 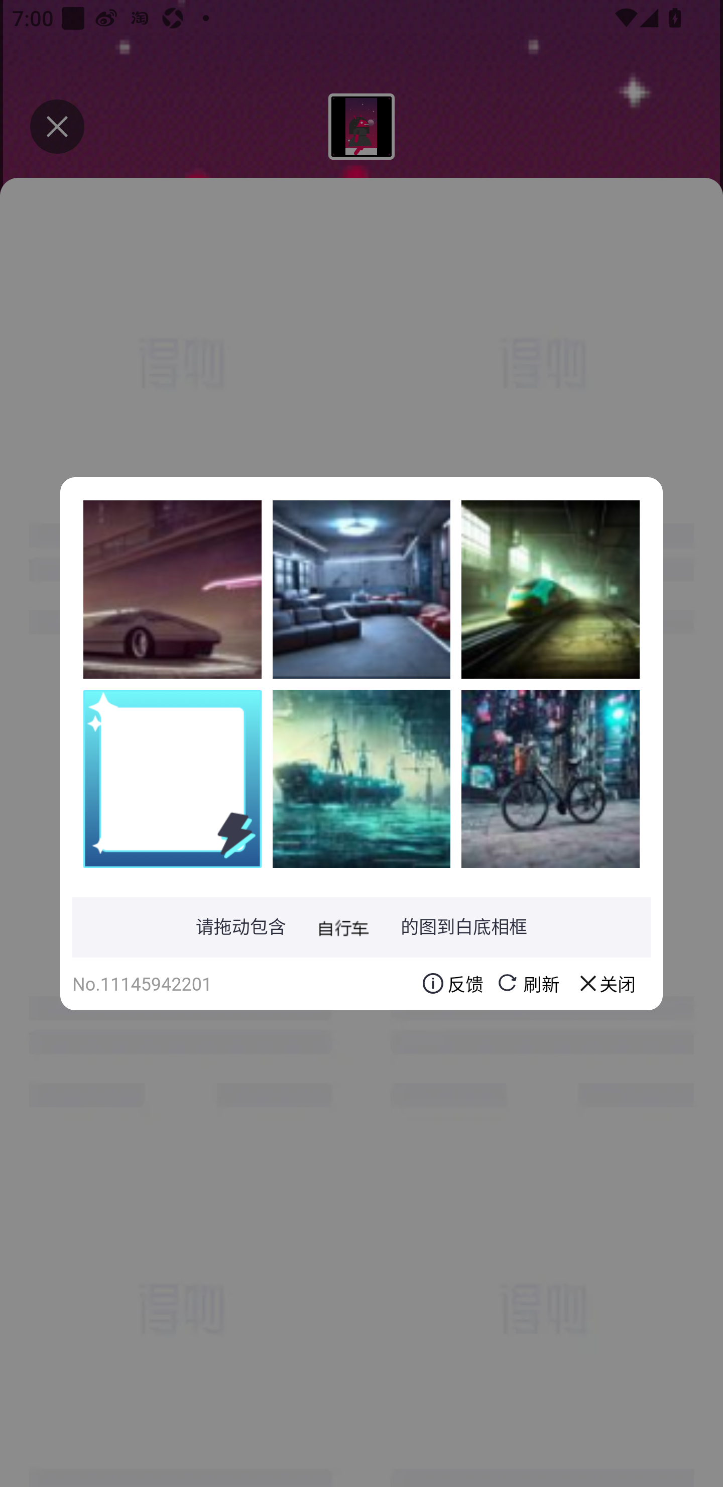 I want to click on W, so click(x=361, y=778).